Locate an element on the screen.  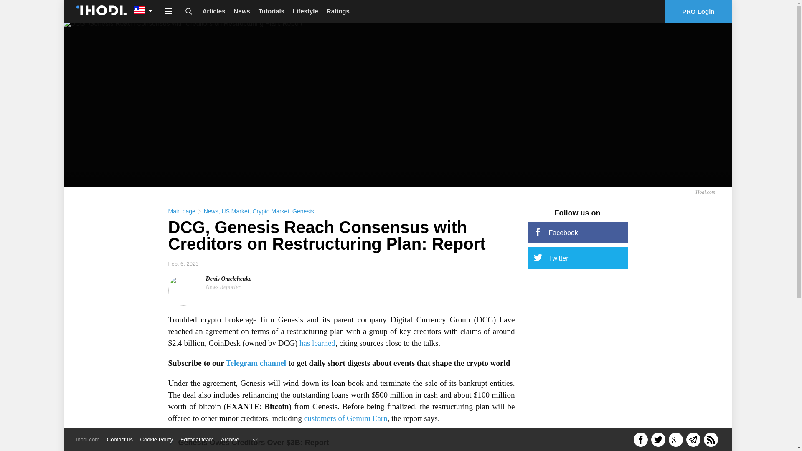
News Reporter is located at coordinates (223, 287).